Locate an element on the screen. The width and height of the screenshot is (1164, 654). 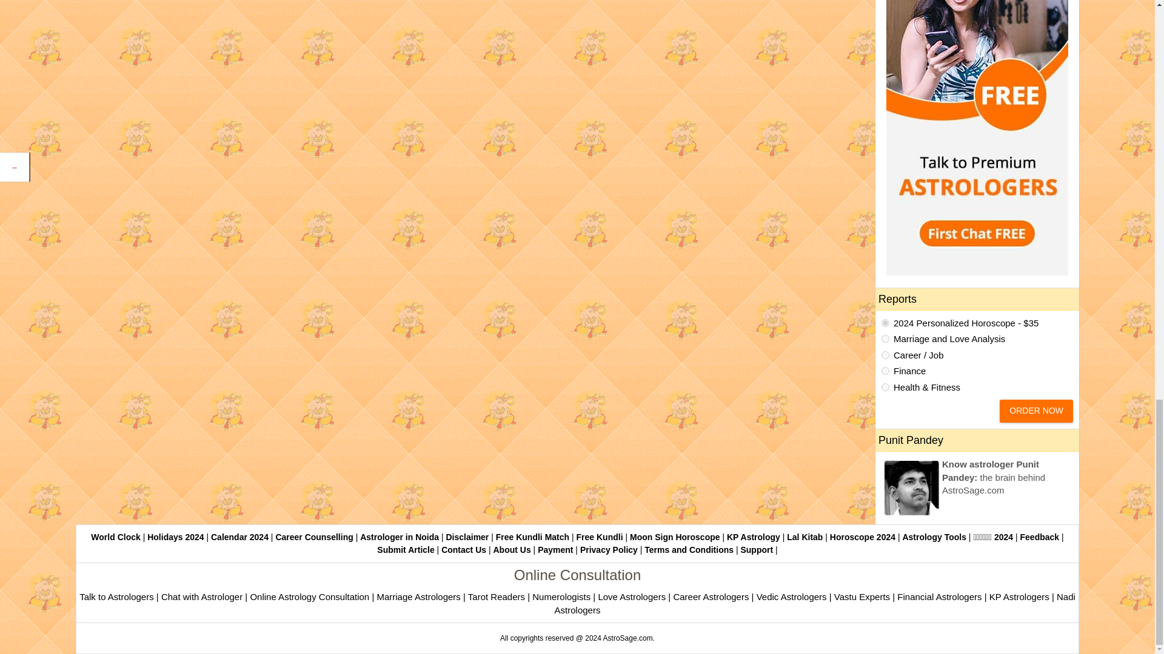
health-fitness is located at coordinates (885, 386).